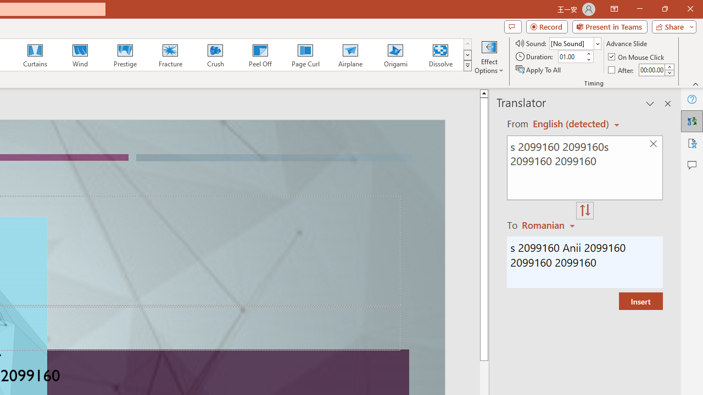  What do you see at coordinates (467, 66) in the screenshot?
I see `Transition Effects` at bounding box center [467, 66].